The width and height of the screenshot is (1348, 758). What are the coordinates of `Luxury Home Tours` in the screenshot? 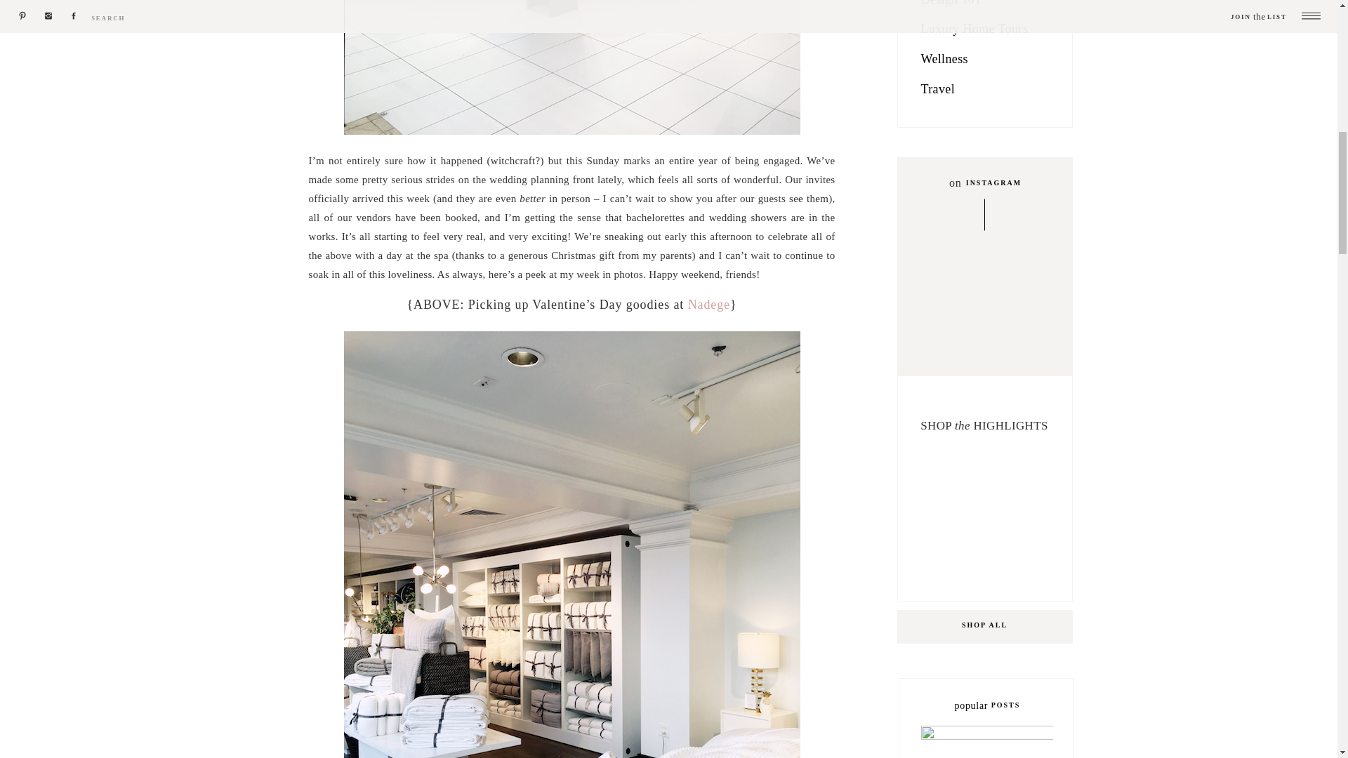 It's located at (988, 31).